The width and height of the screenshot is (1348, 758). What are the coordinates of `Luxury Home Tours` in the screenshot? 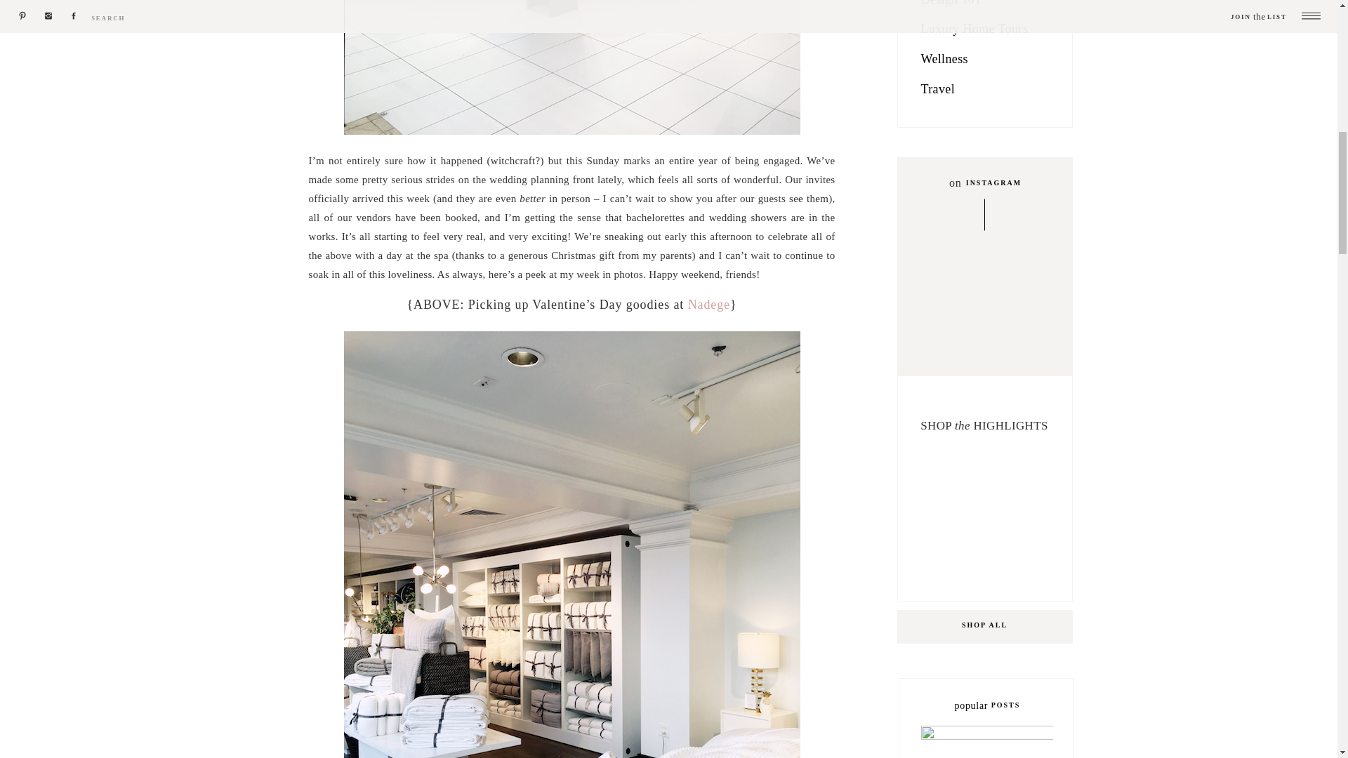 It's located at (988, 31).